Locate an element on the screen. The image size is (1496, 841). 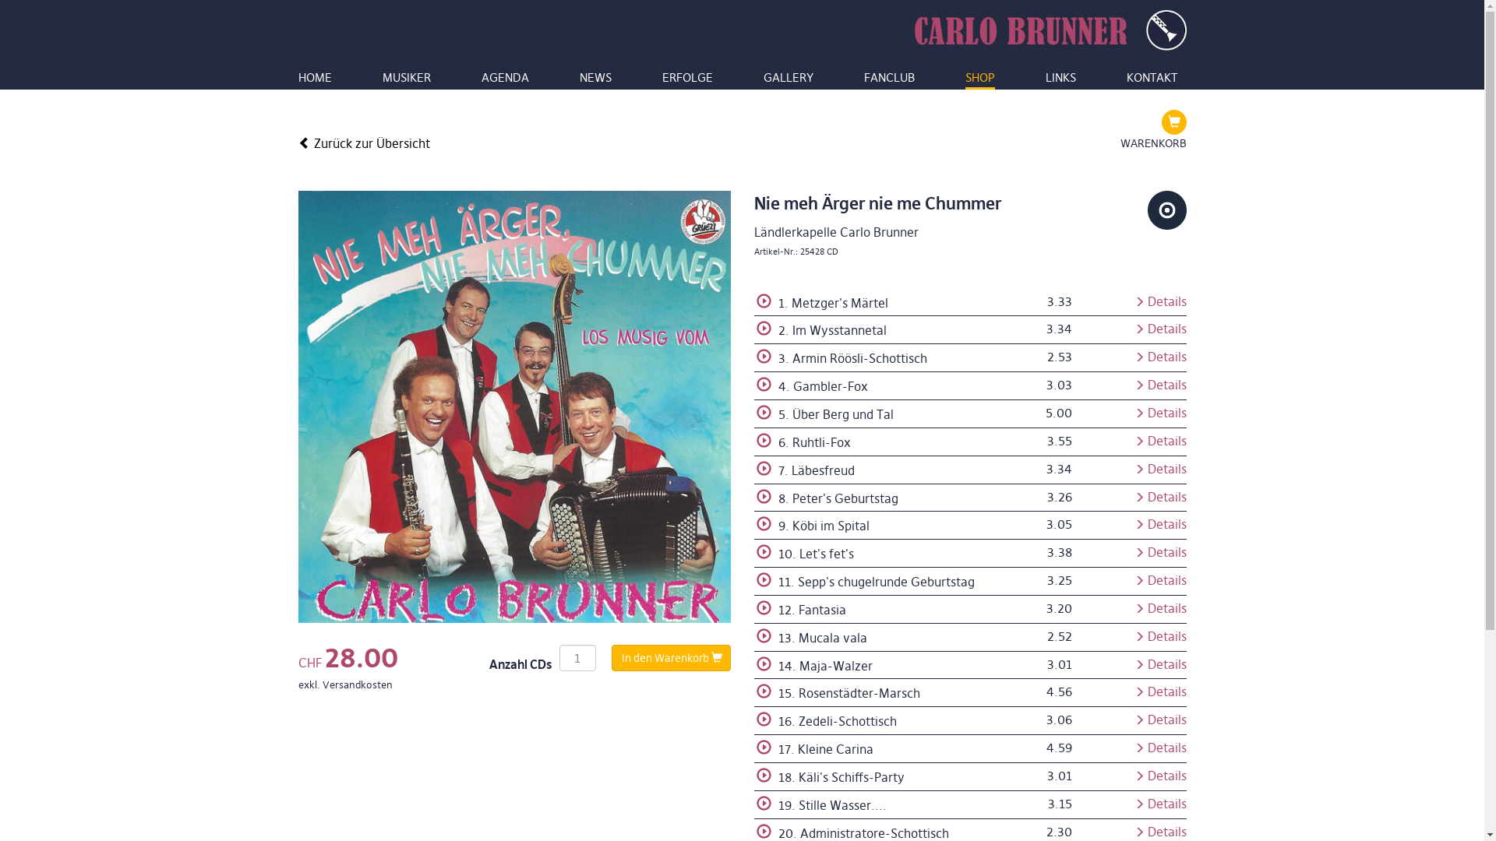
Details is located at coordinates (1161, 665).